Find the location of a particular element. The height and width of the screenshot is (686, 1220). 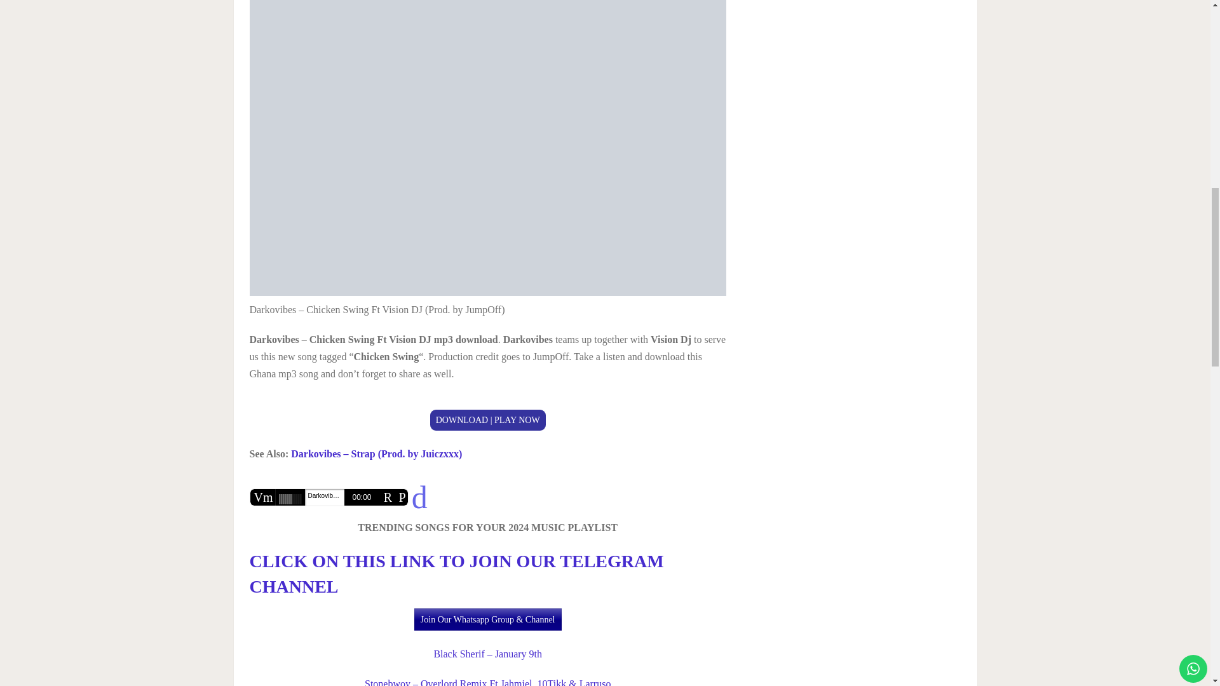

CLICK ON THIS LINK TO JOIN OUR TELEGRAM CHANNEL is located at coordinates (456, 574).